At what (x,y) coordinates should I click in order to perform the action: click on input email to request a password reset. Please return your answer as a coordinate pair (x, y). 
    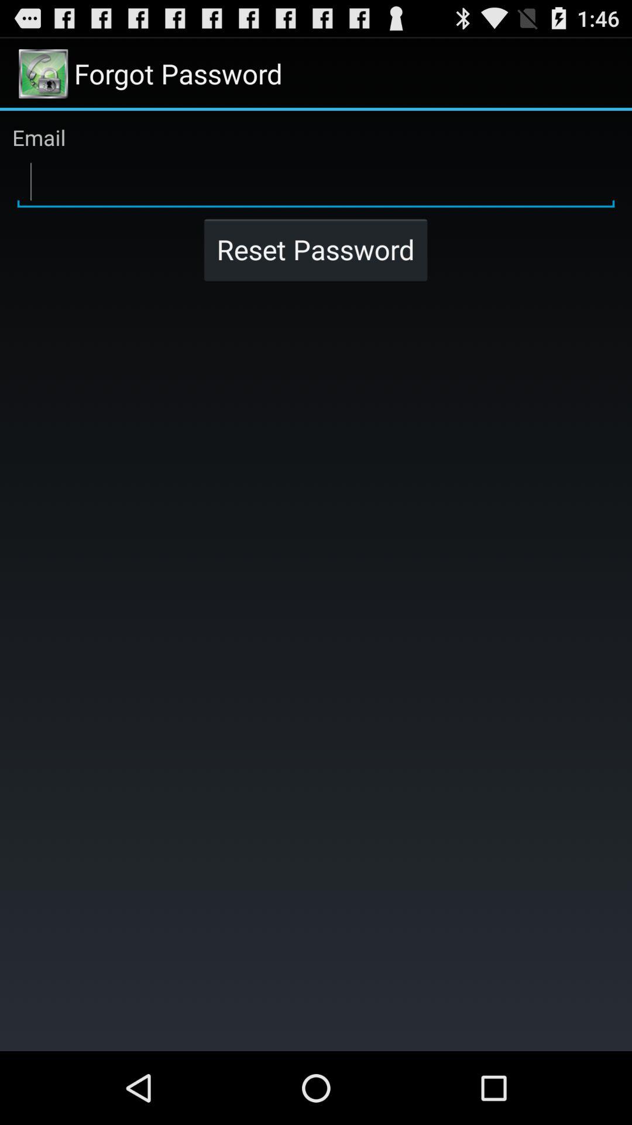
    Looking at the image, I should click on (316, 182).